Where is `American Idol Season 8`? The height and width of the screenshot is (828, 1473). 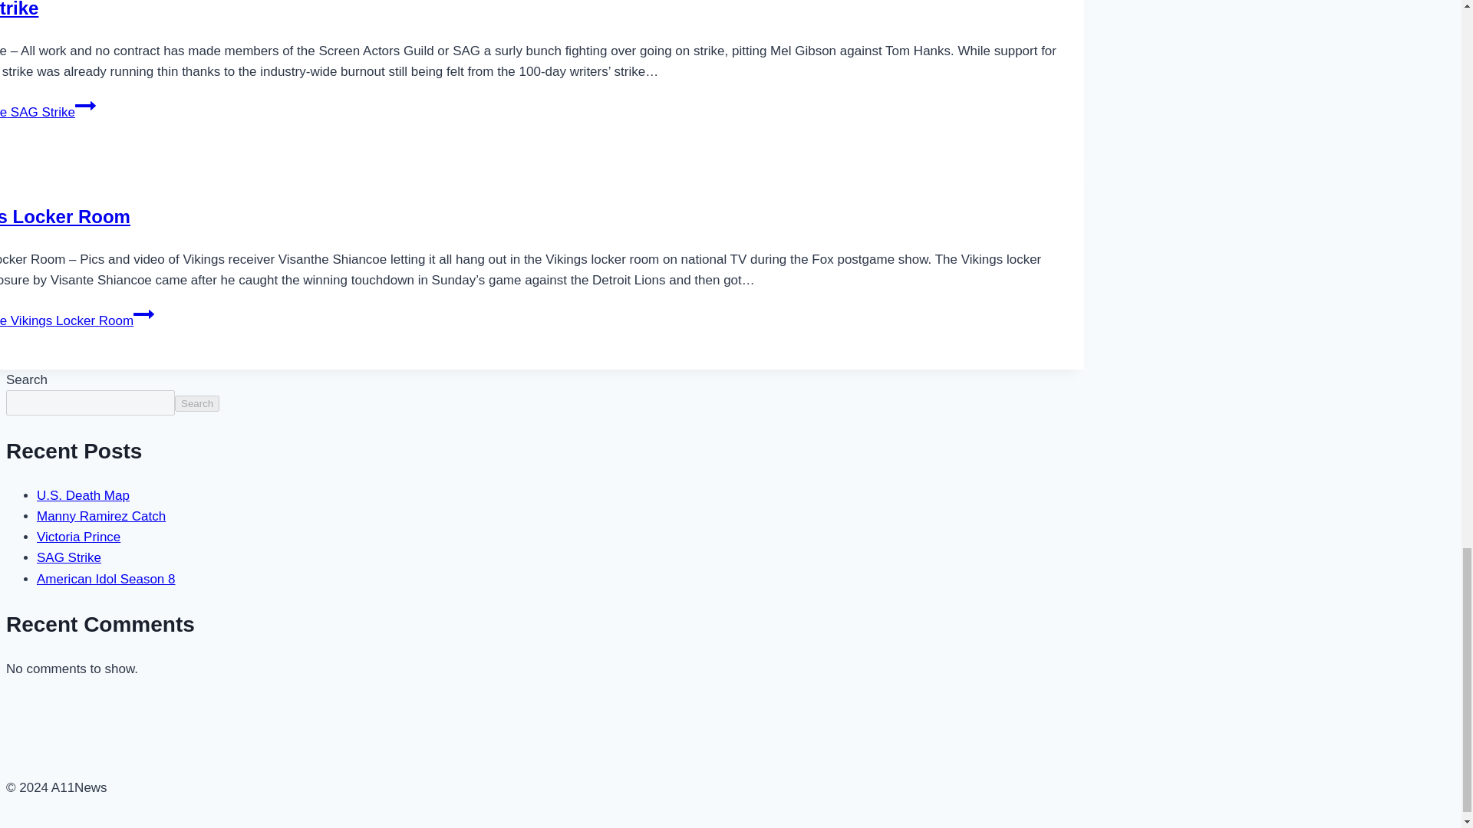
American Idol Season 8 is located at coordinates (106, 579).